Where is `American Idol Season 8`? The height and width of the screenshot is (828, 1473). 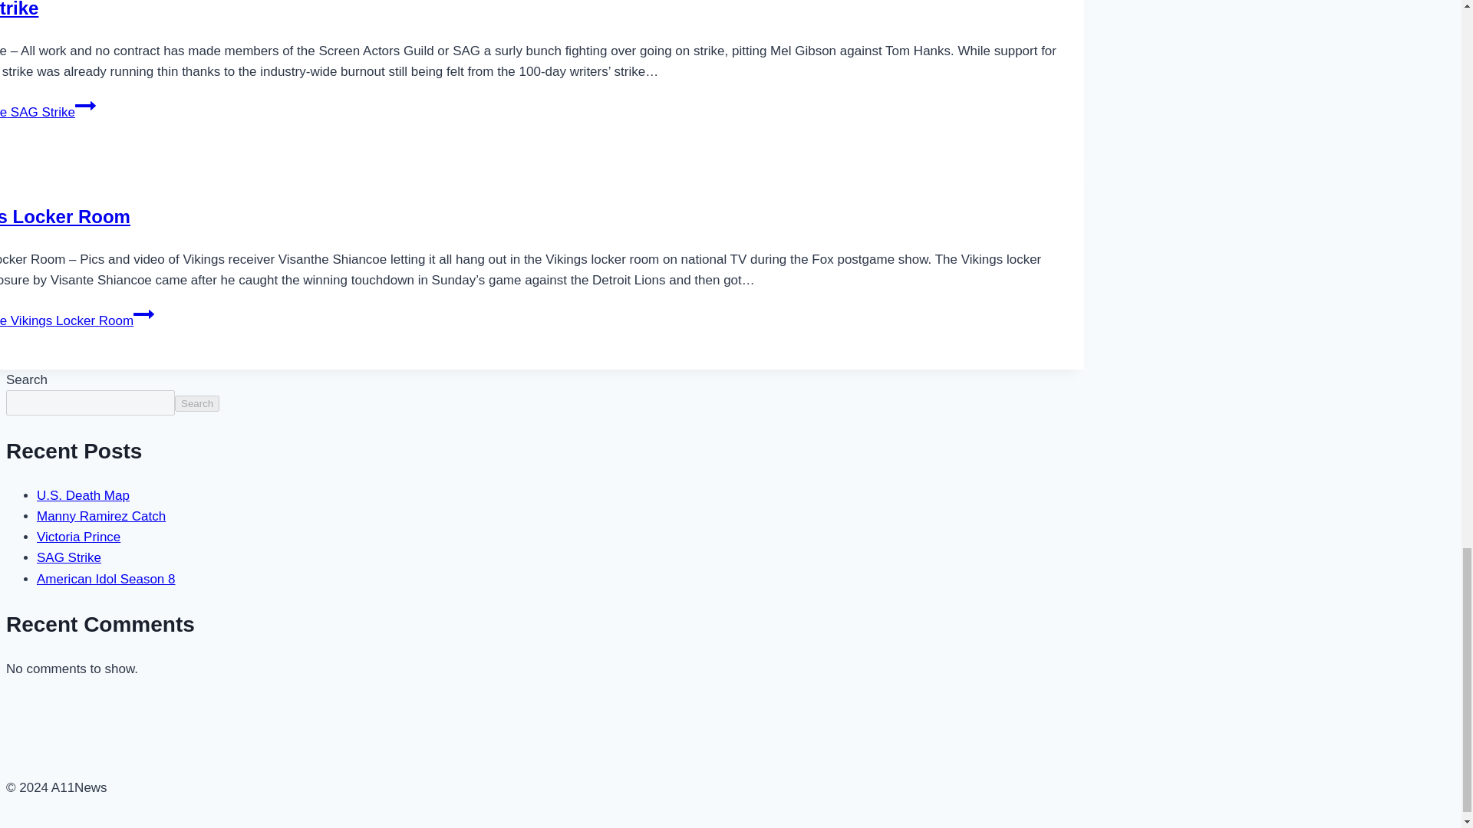
American Idol Season 8 is located at coordinates (106, 579).